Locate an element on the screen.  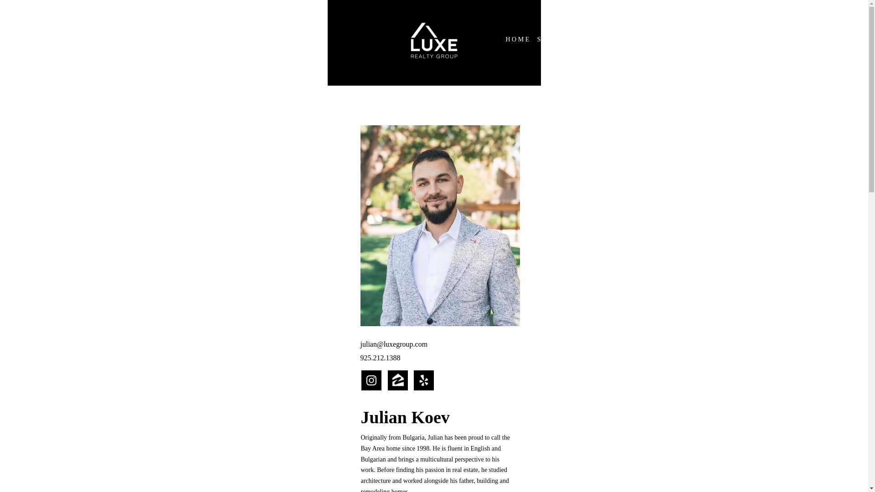
instagram-square-mono is located at coordinates (371, 380).